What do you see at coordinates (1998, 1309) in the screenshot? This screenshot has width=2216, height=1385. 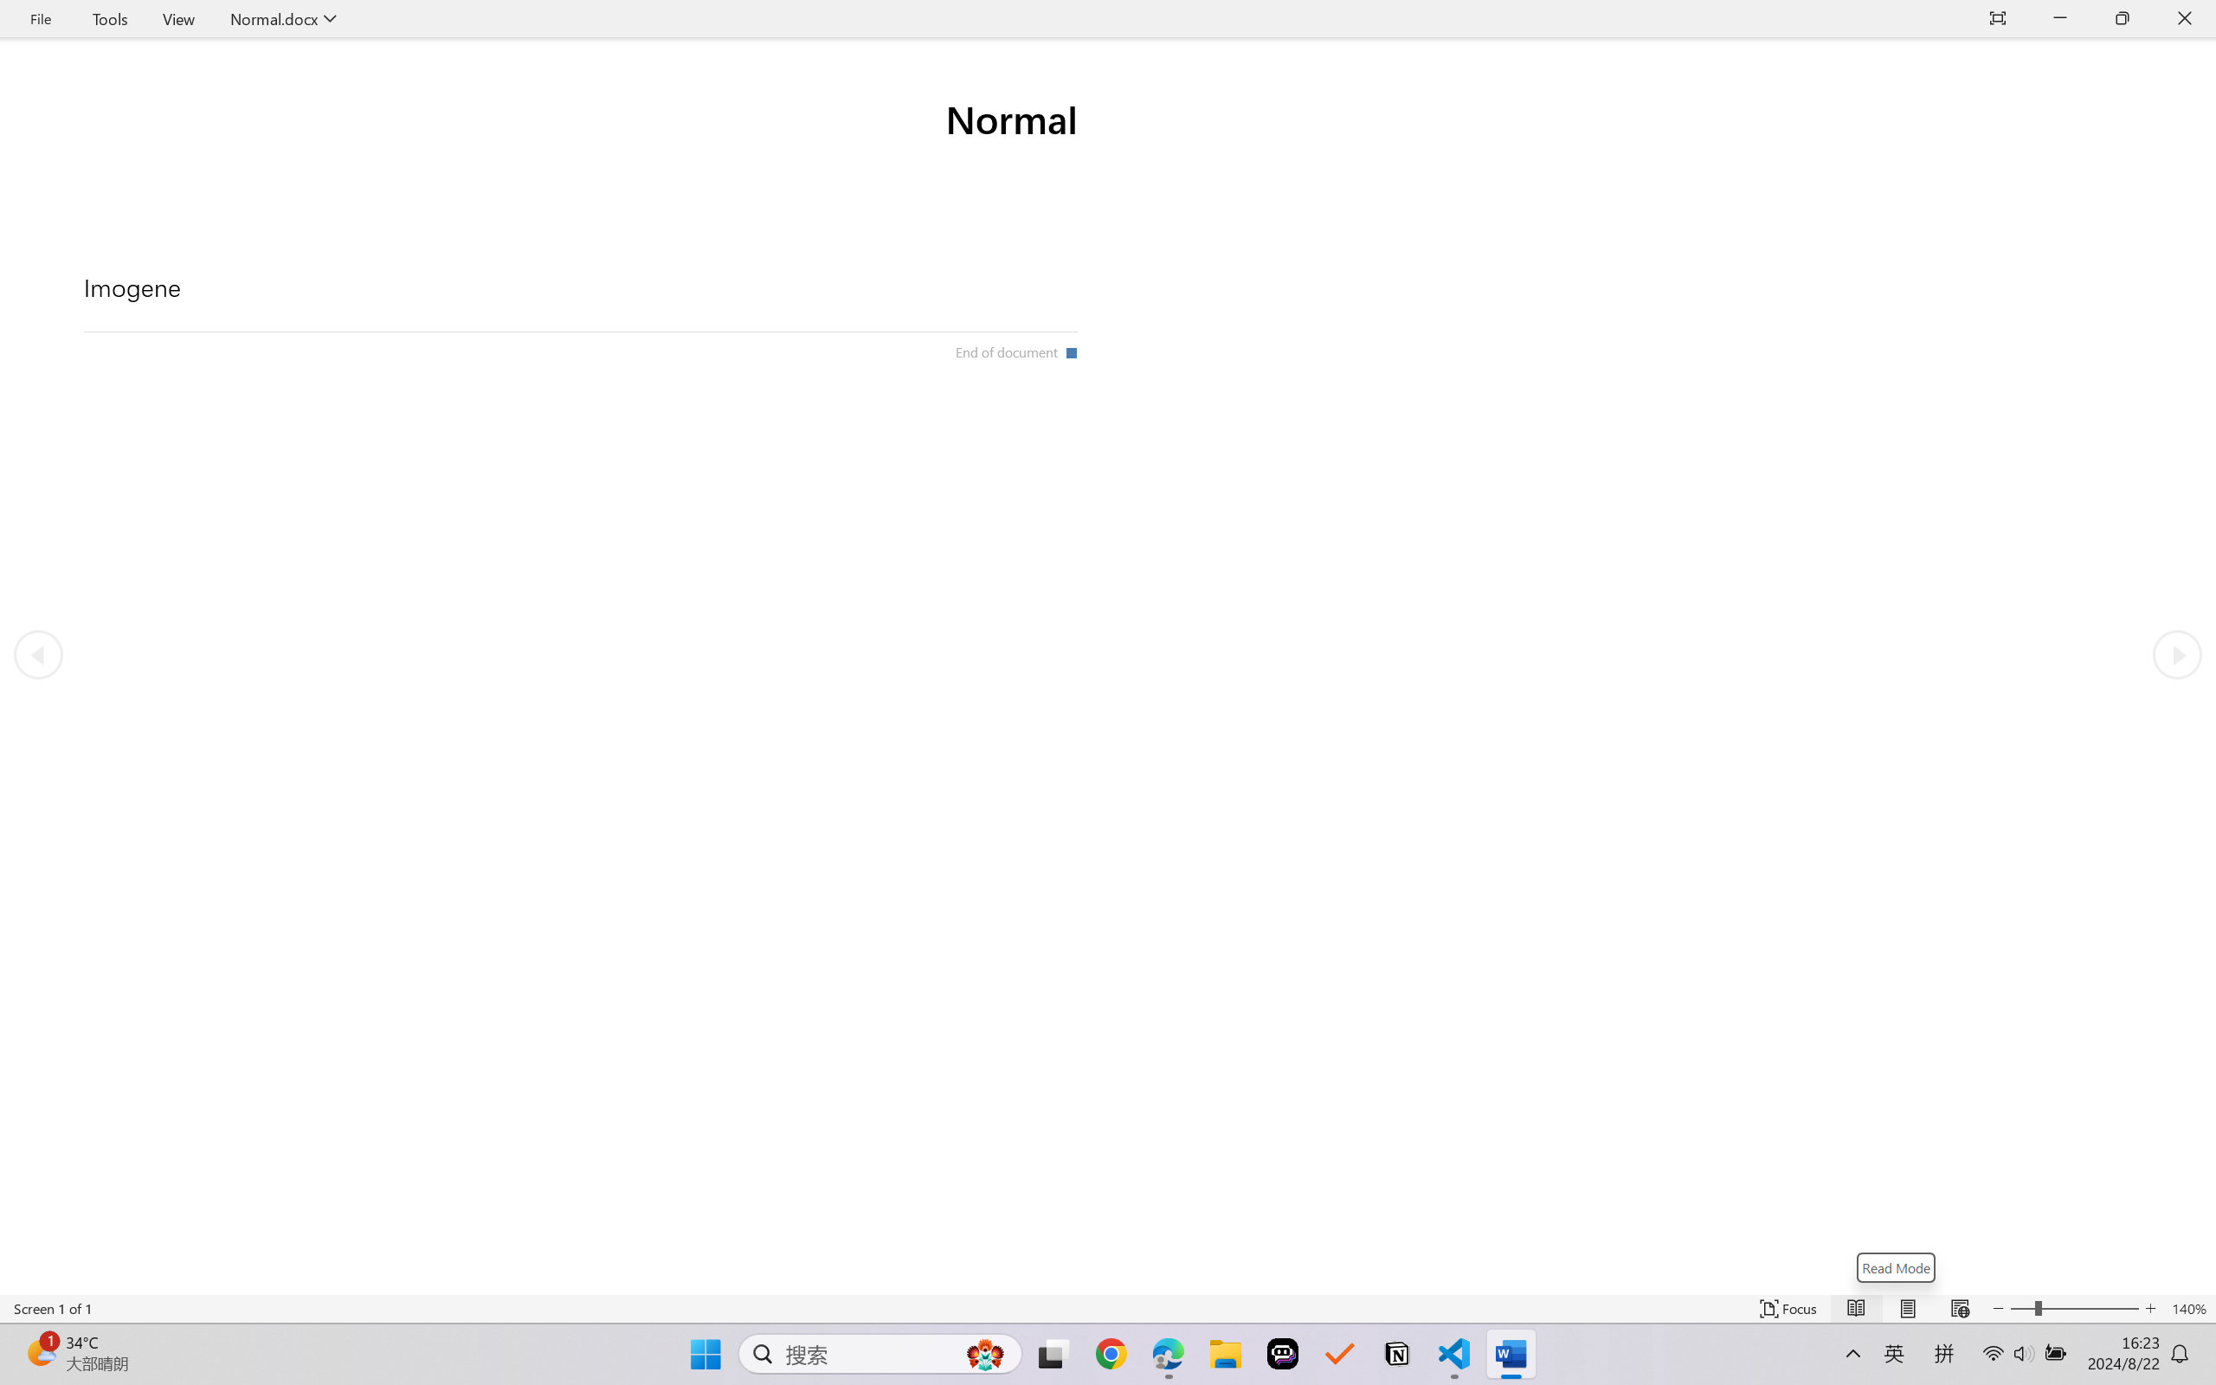 I see `Decrease Text Size` at bounding box center [1998, 1309].